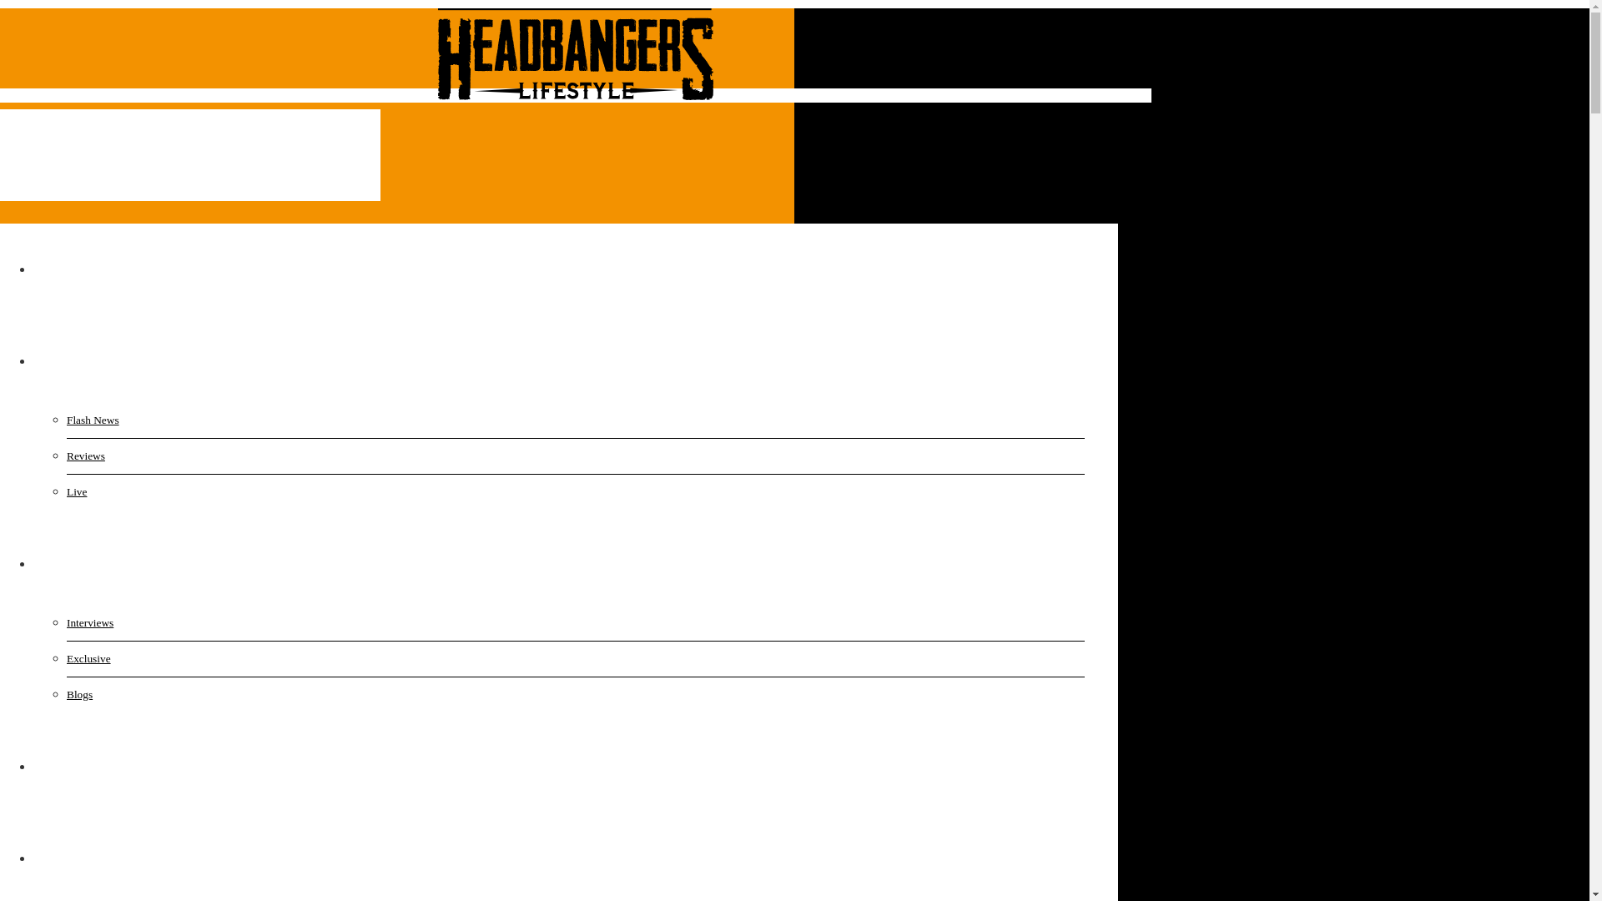  Describe the element at coordinates (150, 492) in the screenshot. I see `Live` at that location.